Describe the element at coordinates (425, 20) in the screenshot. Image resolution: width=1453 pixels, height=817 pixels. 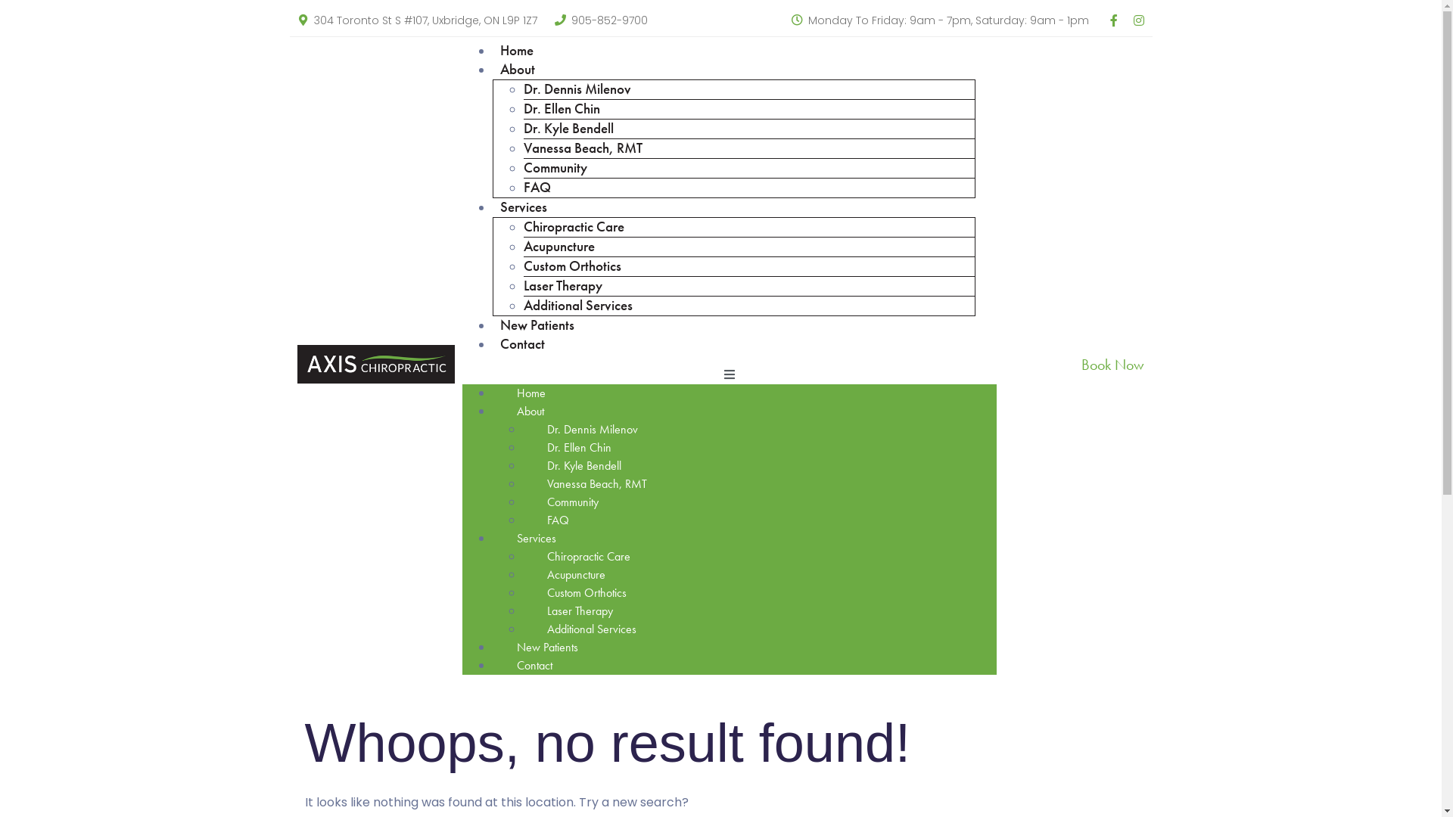
I see `304 Toronto St S #107, Uxbridge, ON L9P 1Z7` at that location.